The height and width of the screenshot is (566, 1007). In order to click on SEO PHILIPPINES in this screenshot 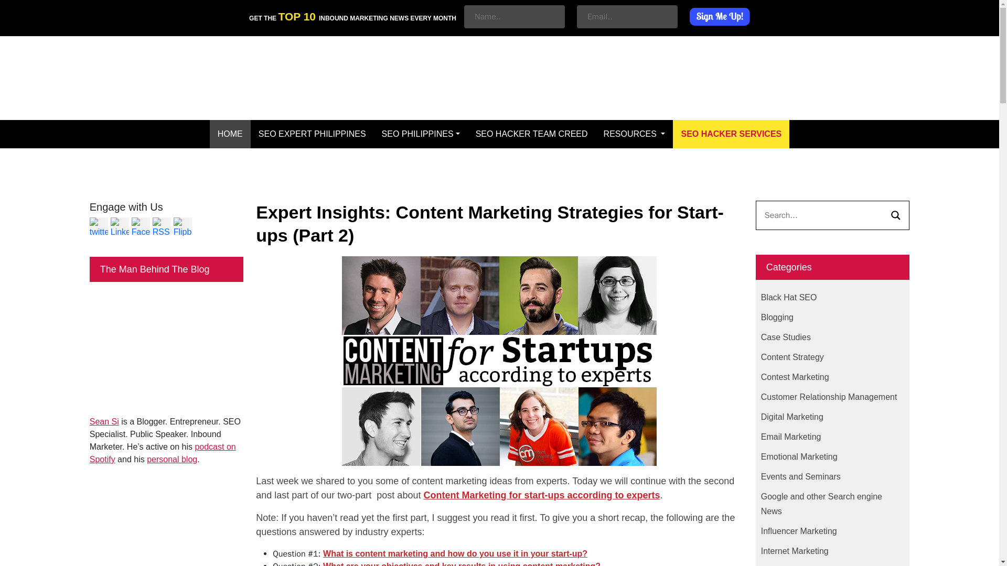, I will do `click(421, 134)`.